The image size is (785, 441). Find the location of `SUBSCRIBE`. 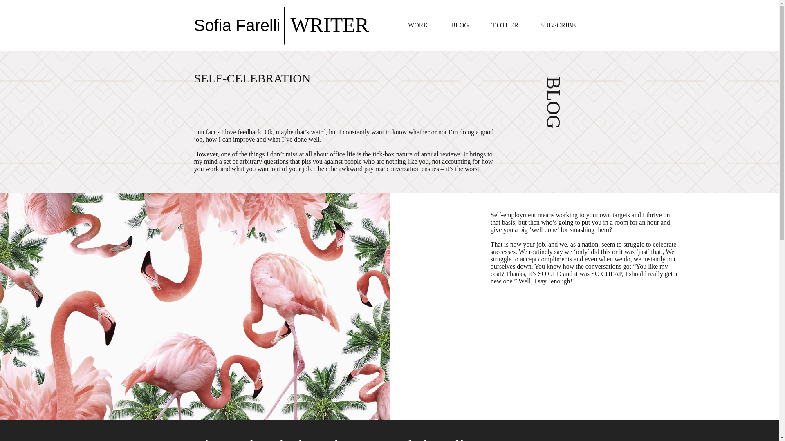

SUBSCRIBE is located at coordinates (558, 25).